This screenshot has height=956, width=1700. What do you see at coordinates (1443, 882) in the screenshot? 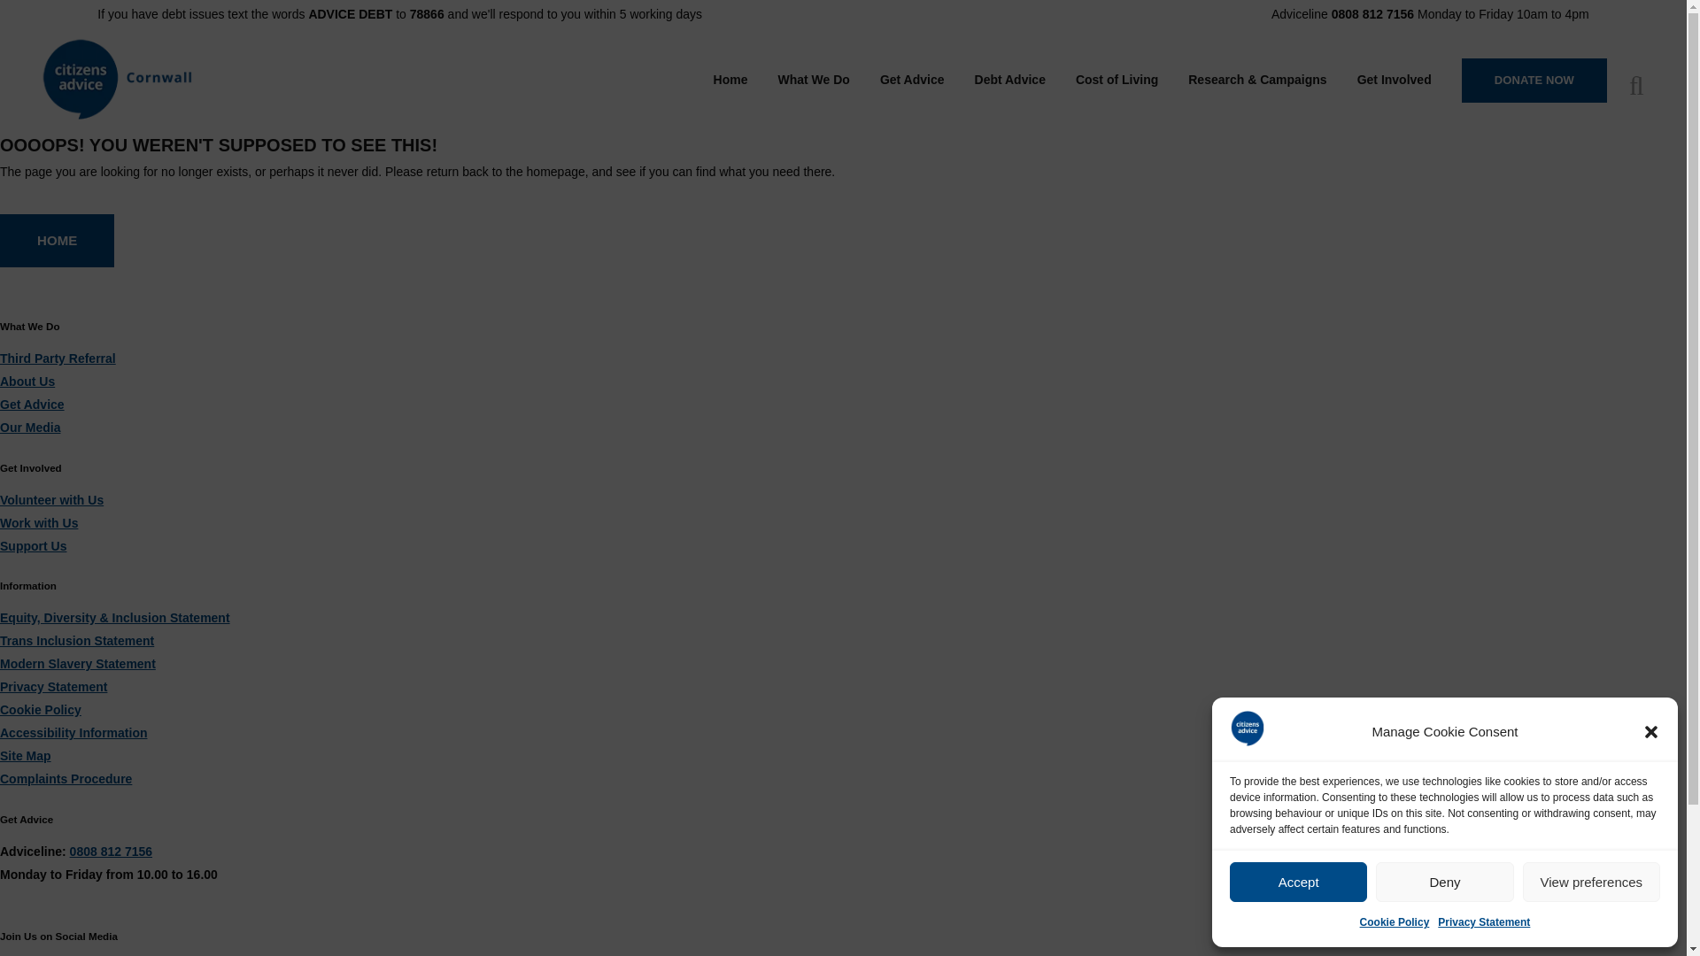
I see `Deny` at bounding box center [1443, 882].